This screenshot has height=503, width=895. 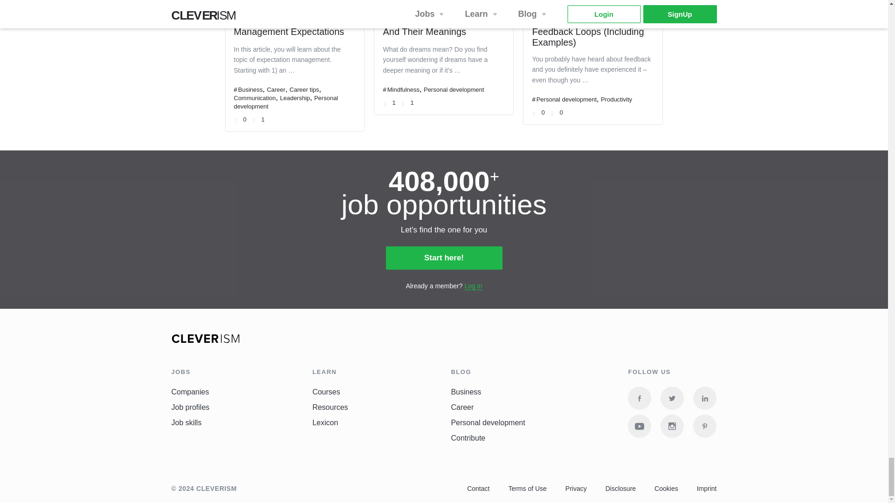 What do you see at coordinates (304, 89) in the screenshot?
I see `Career tips` at bounding box center [304, 89].